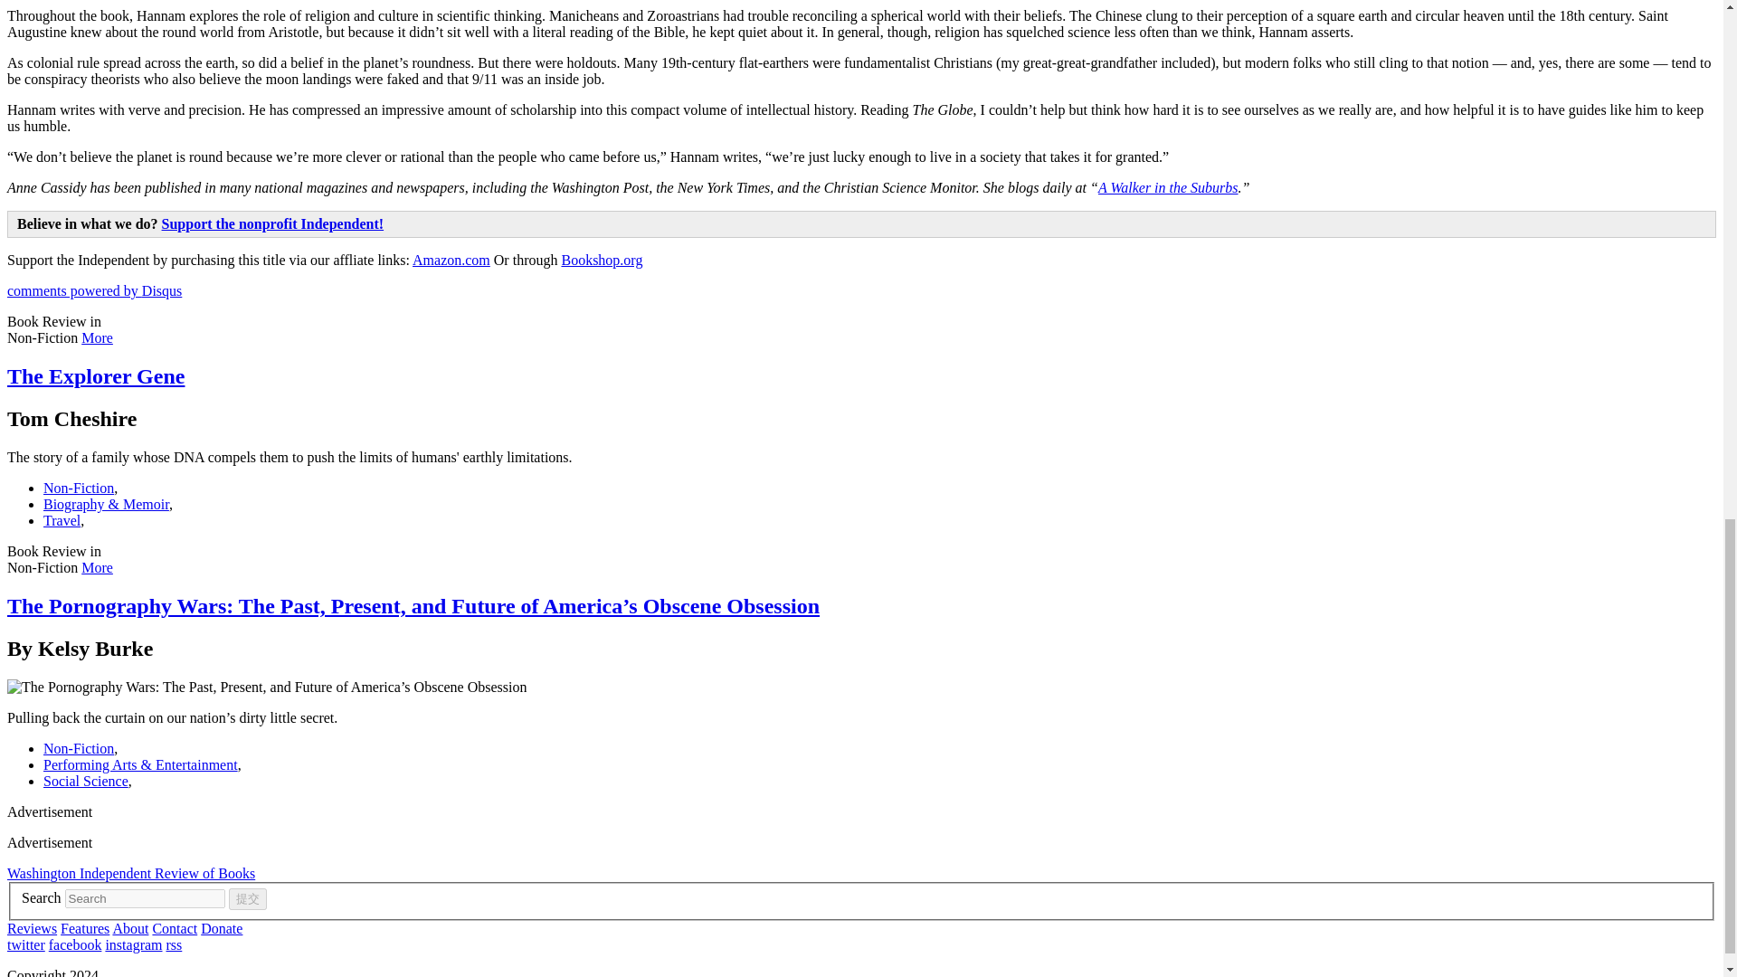 This screenshot has height=977, width=1737. Describe the element at coordinates (62, 521) in the screenshot. I see `Travel` at that location.